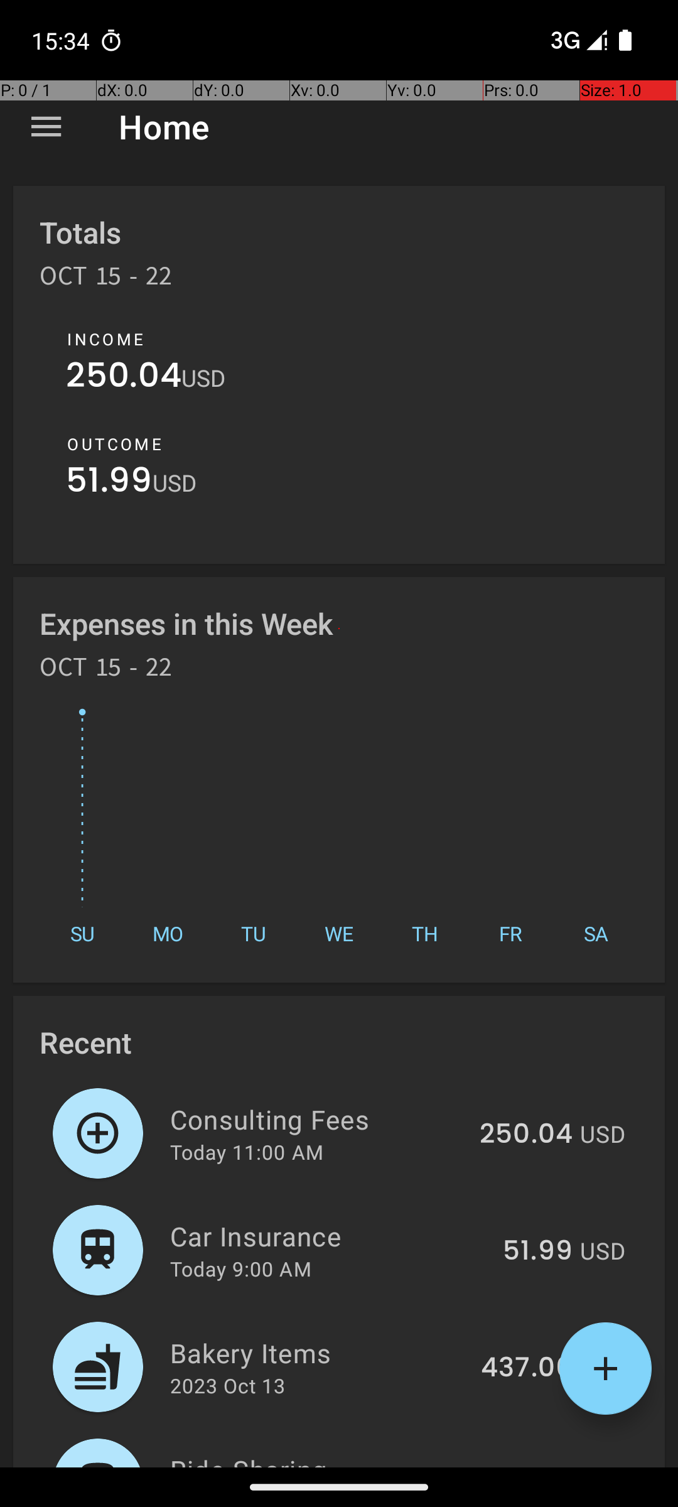 The width and height of the screenshot is (678, 1507). Describe the element at coordinates (124, 378) in the screenshot. I see `250.04` at that location.